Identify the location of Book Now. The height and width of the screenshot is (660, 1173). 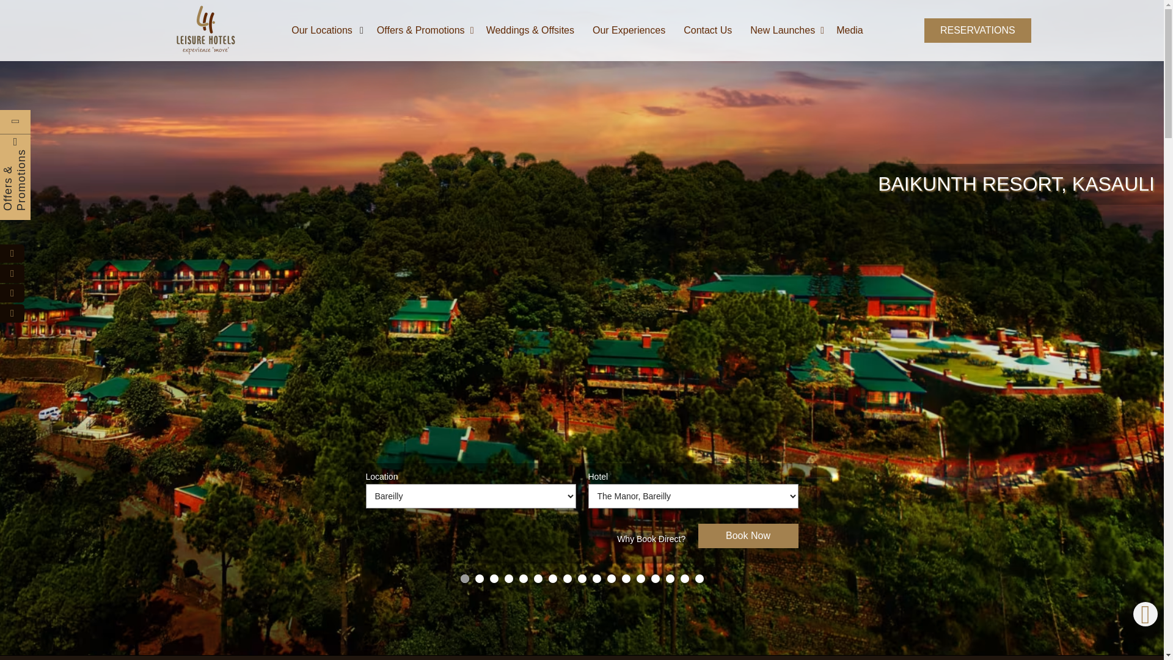
(748, 536).